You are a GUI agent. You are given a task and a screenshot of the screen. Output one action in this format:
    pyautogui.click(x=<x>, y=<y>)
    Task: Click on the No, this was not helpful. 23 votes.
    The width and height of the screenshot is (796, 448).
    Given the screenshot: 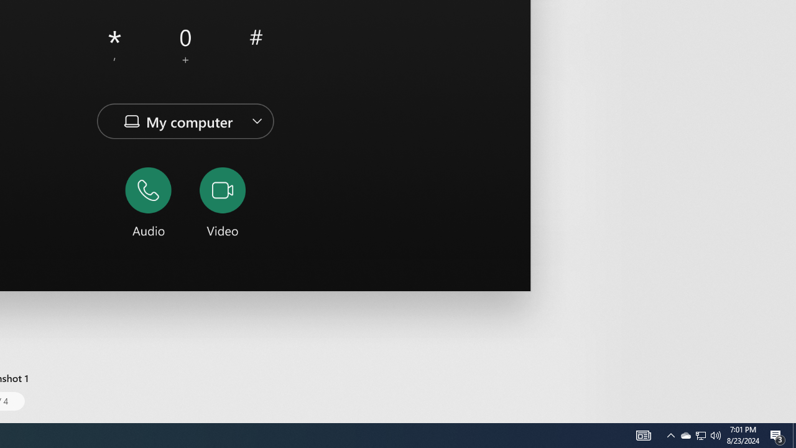 What is the action you would take?
    pyautogui.click(x=537, y=248)
    